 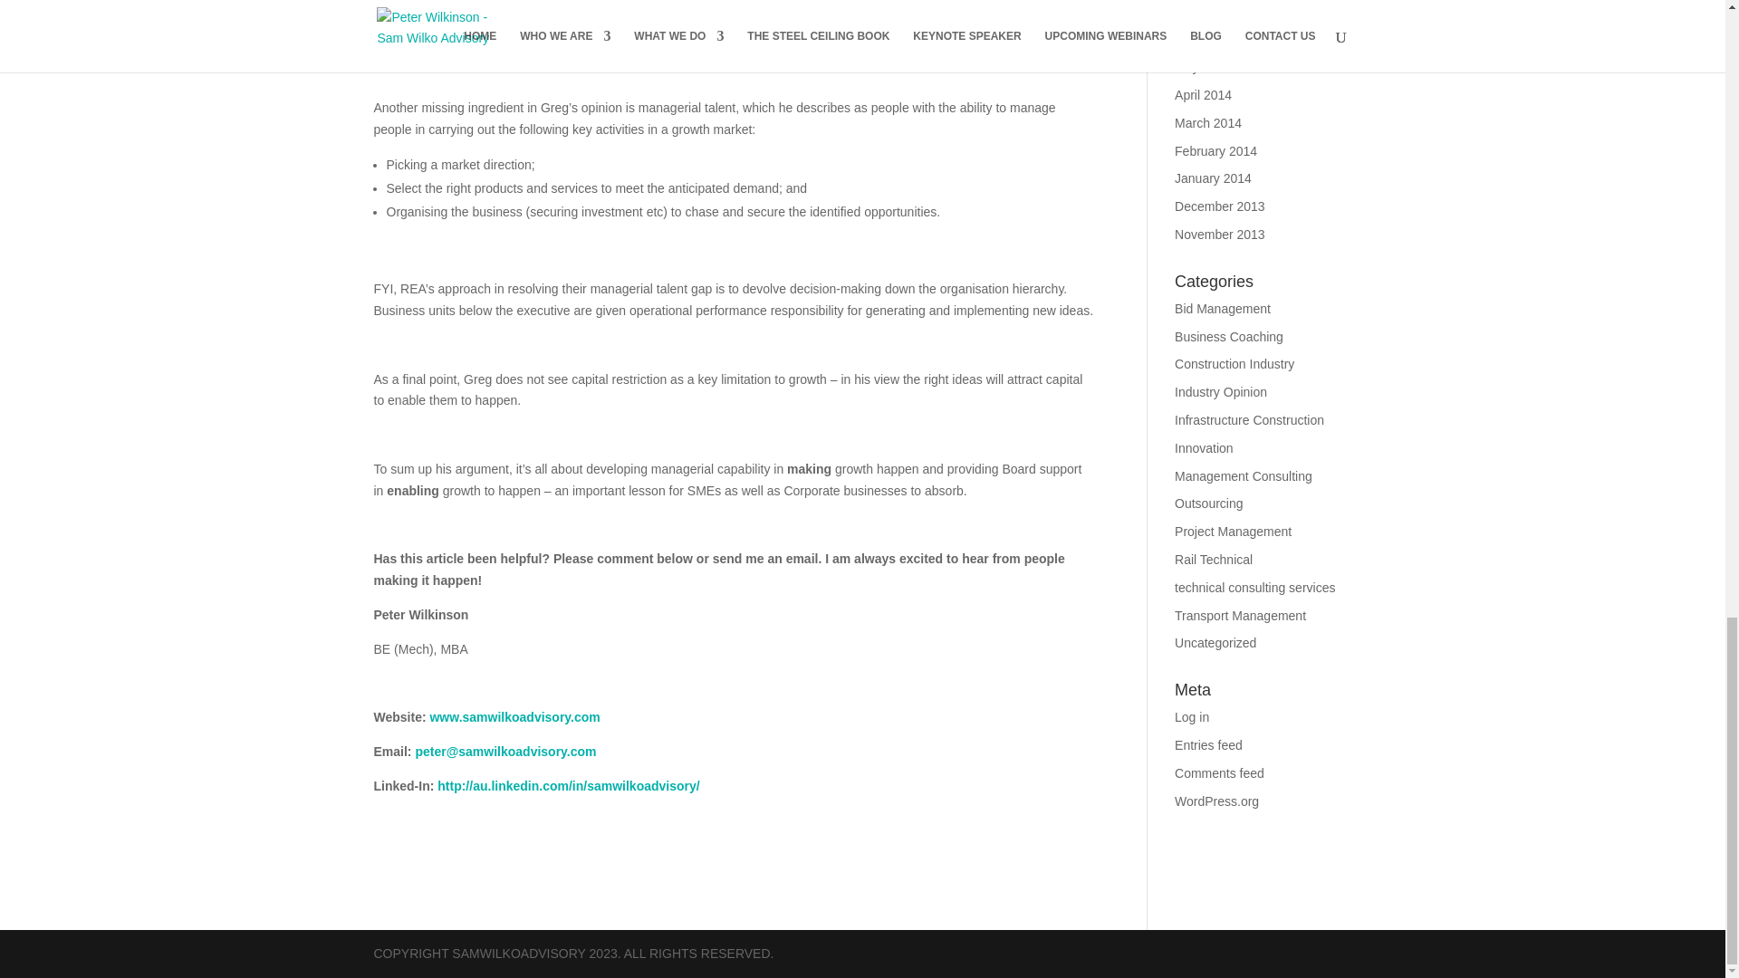 What do you see at coordinates (514, 717) in the screenshot?
I see `SamWilko Advisory` at bounding box center [514, 717].